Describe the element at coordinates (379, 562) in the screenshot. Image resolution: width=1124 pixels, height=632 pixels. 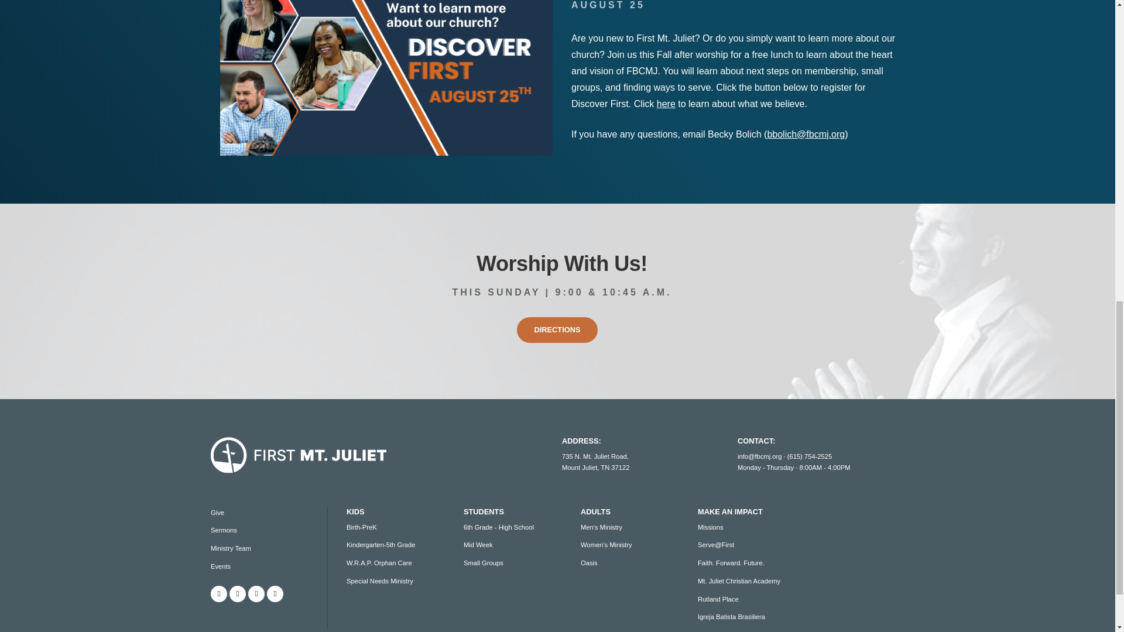
I see `W.R.A.P. Orphan Care` at that location.